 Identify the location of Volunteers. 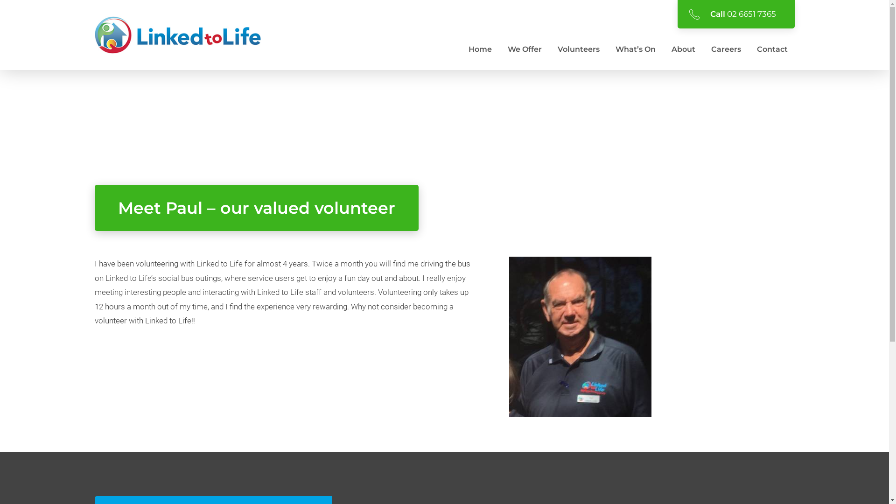
(578, 49).